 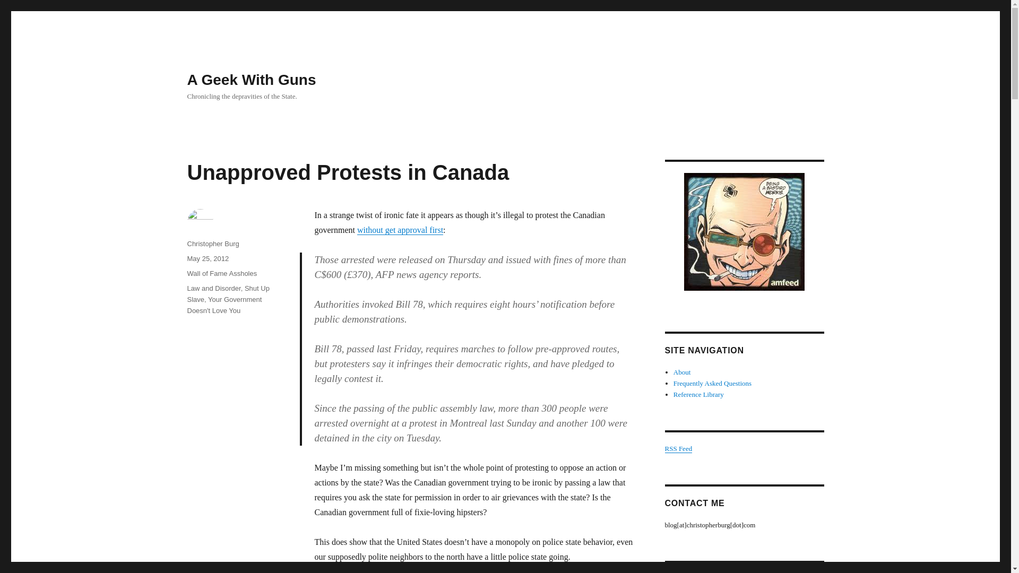 What do you see at coordinates (682, 372) in the screenshot?
I see `About` at bounding box center [682, 372].